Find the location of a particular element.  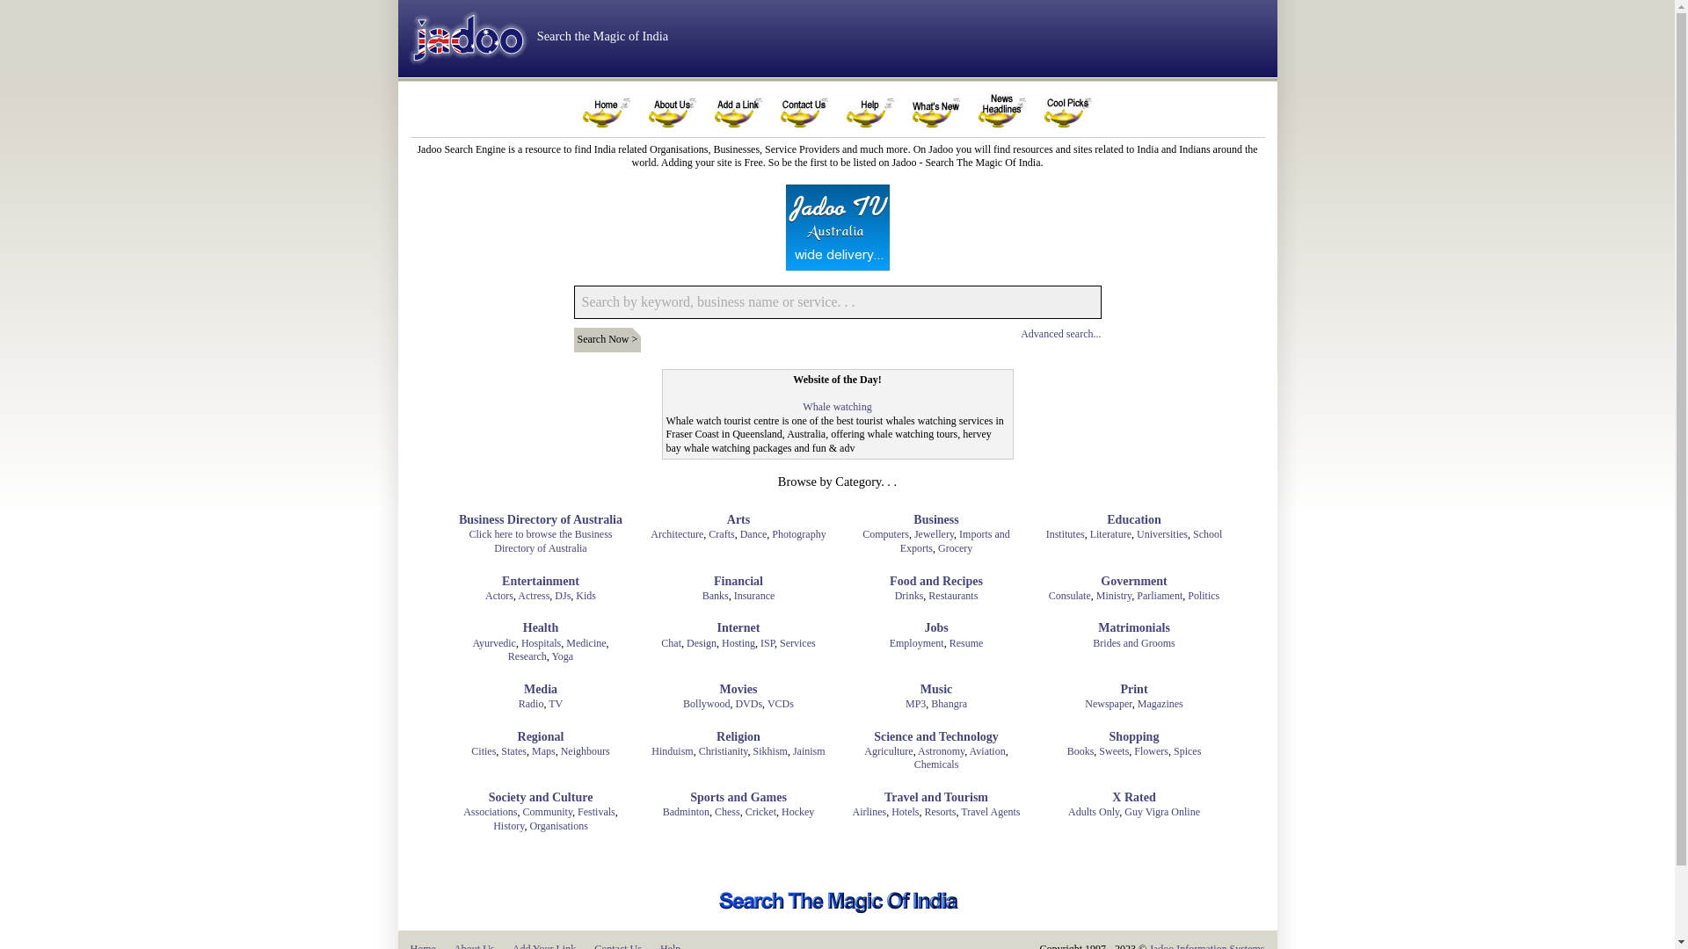

Movies is located at coordinates (738, 690).